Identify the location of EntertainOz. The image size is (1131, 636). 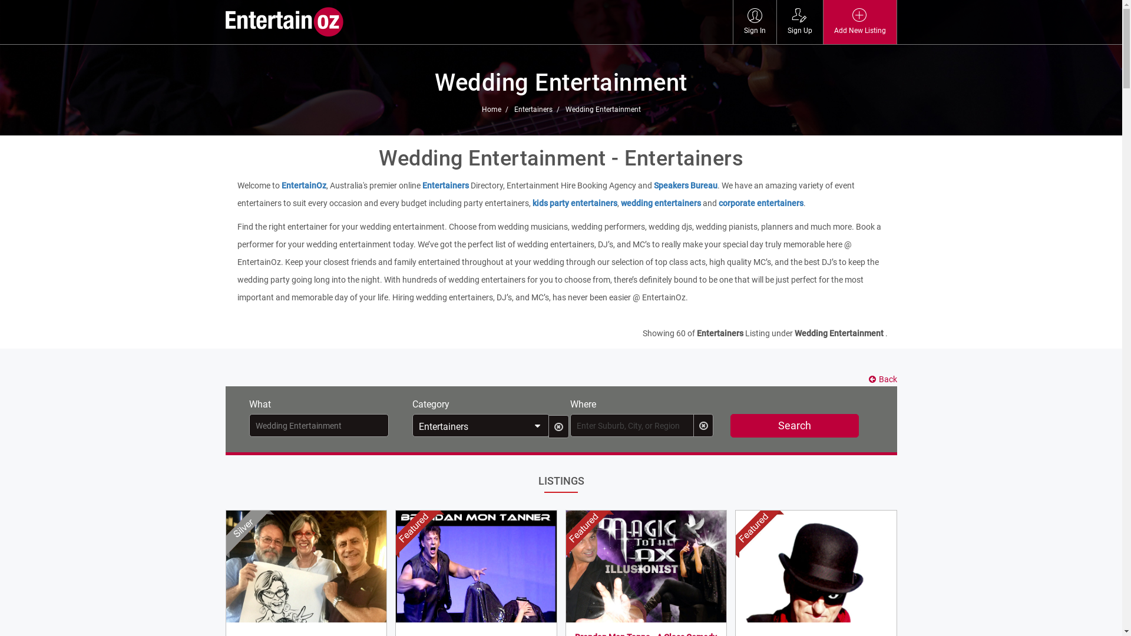
(304, 185).